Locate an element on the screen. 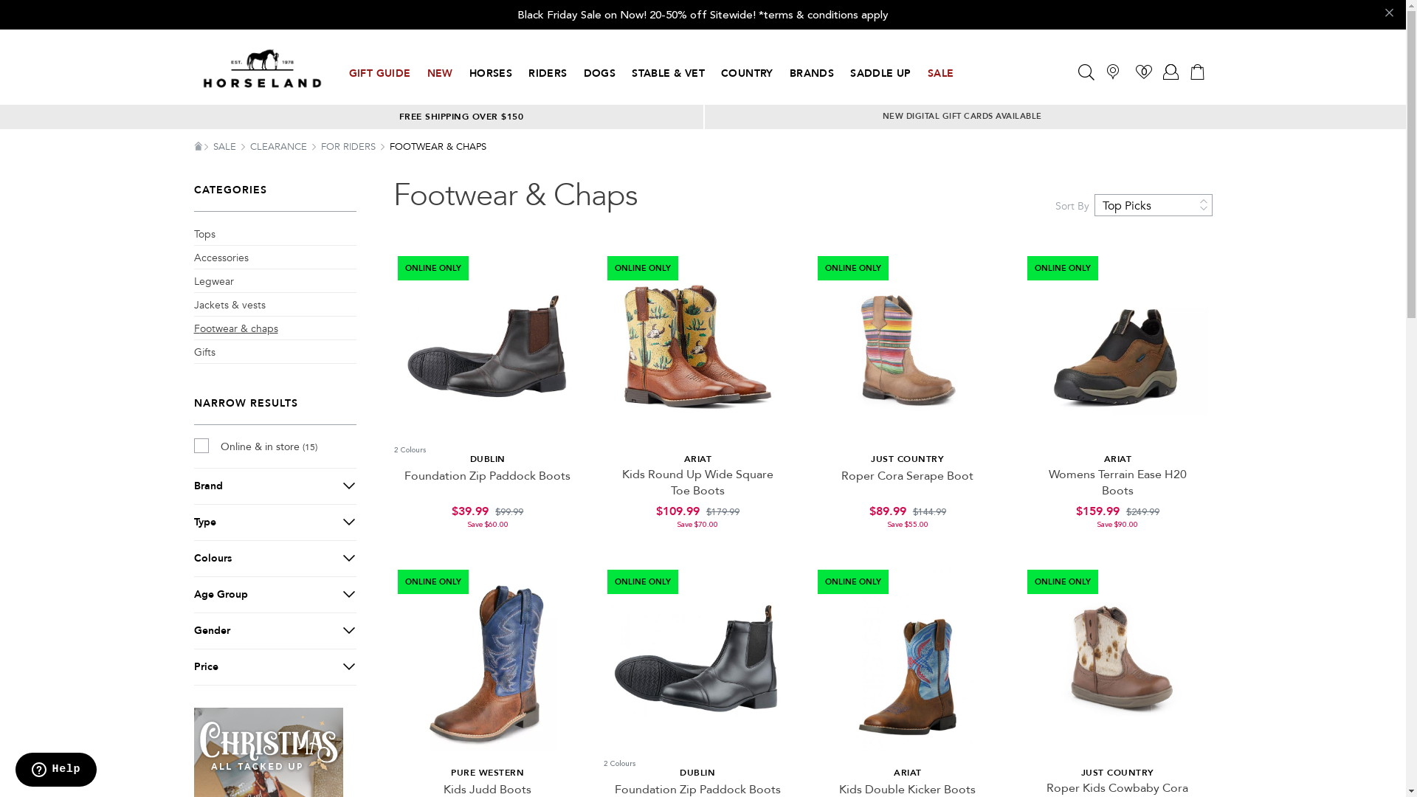  Tops is located at coordinates (204, 235).